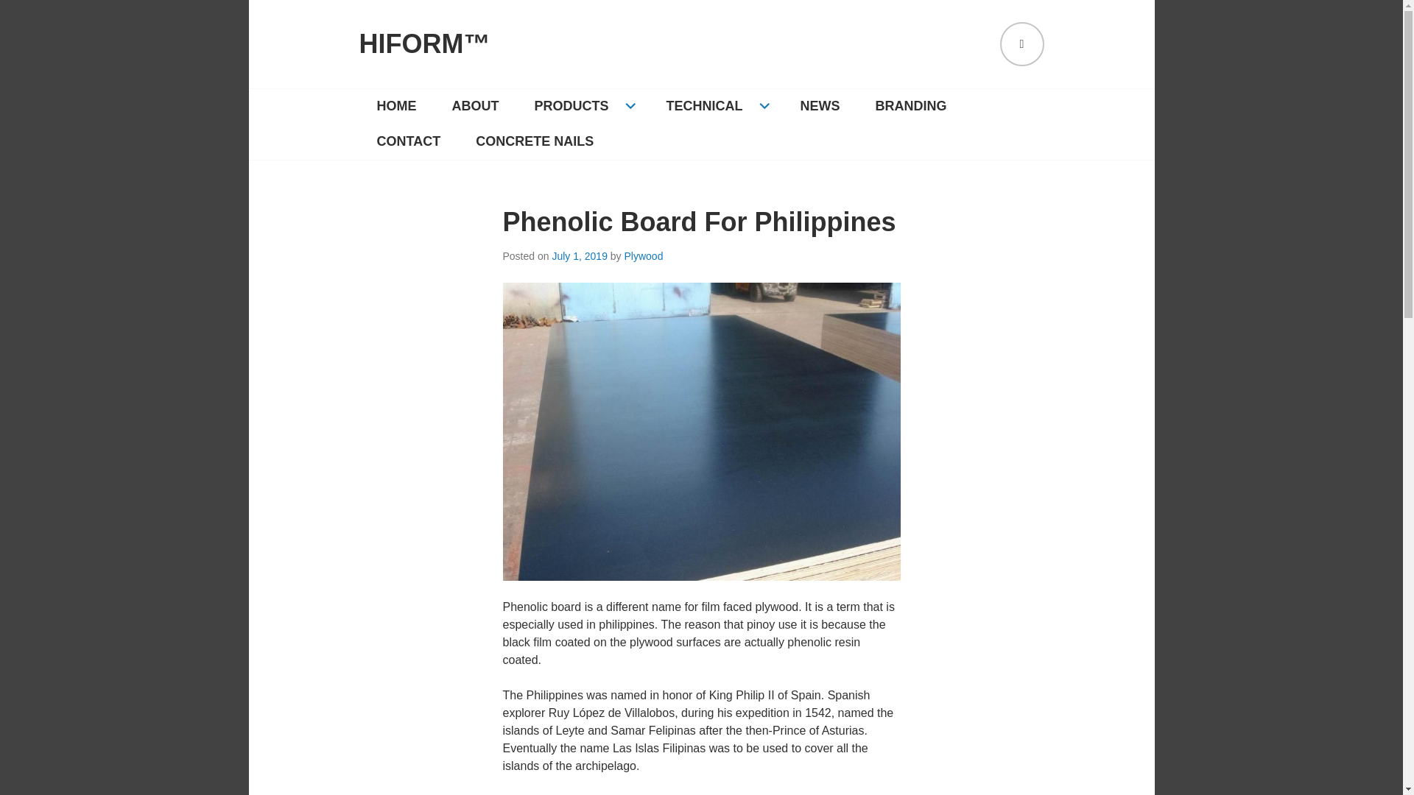 The image size is (1414, 795). What do you see at coordinates (579, 256) in the screenshot?
I see `July 1, 2019` at bounding box center [579, 256].